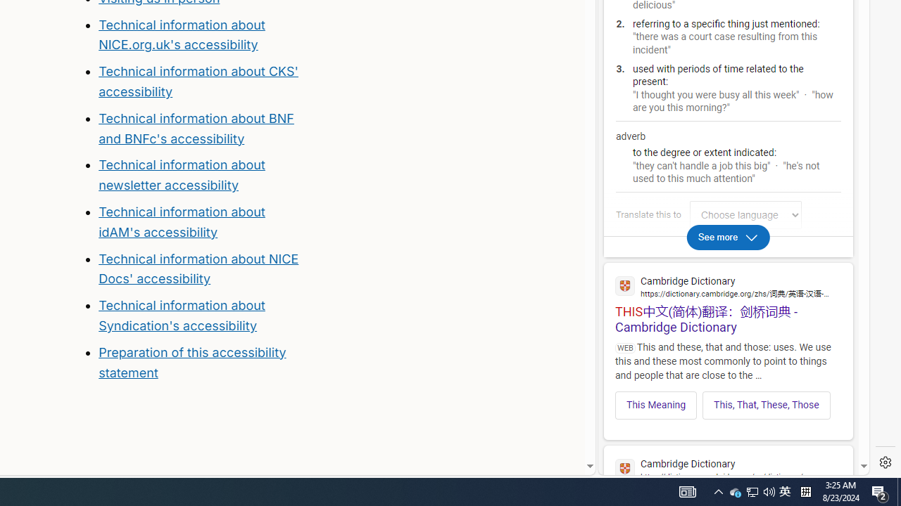 This screenshot has width=901, height=506. I want to click on Preparation of this accessibility statement, so click(192, 362).